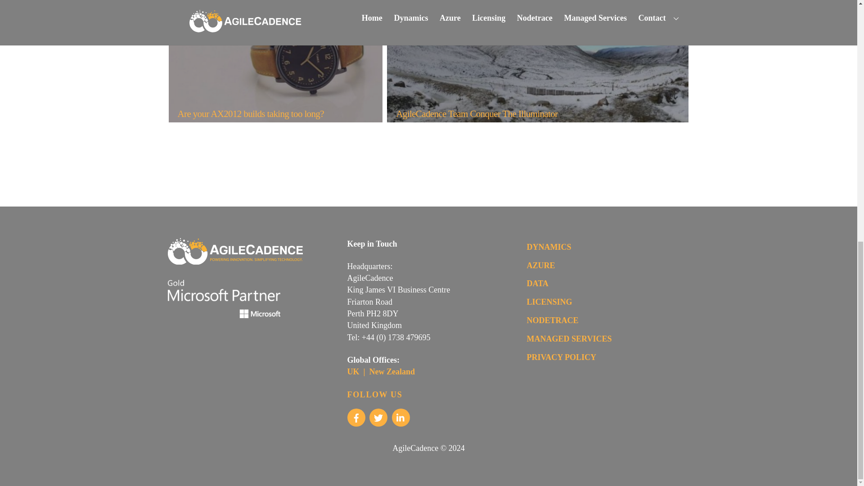  I want to click on DYNAMICS, so click(549, 247).